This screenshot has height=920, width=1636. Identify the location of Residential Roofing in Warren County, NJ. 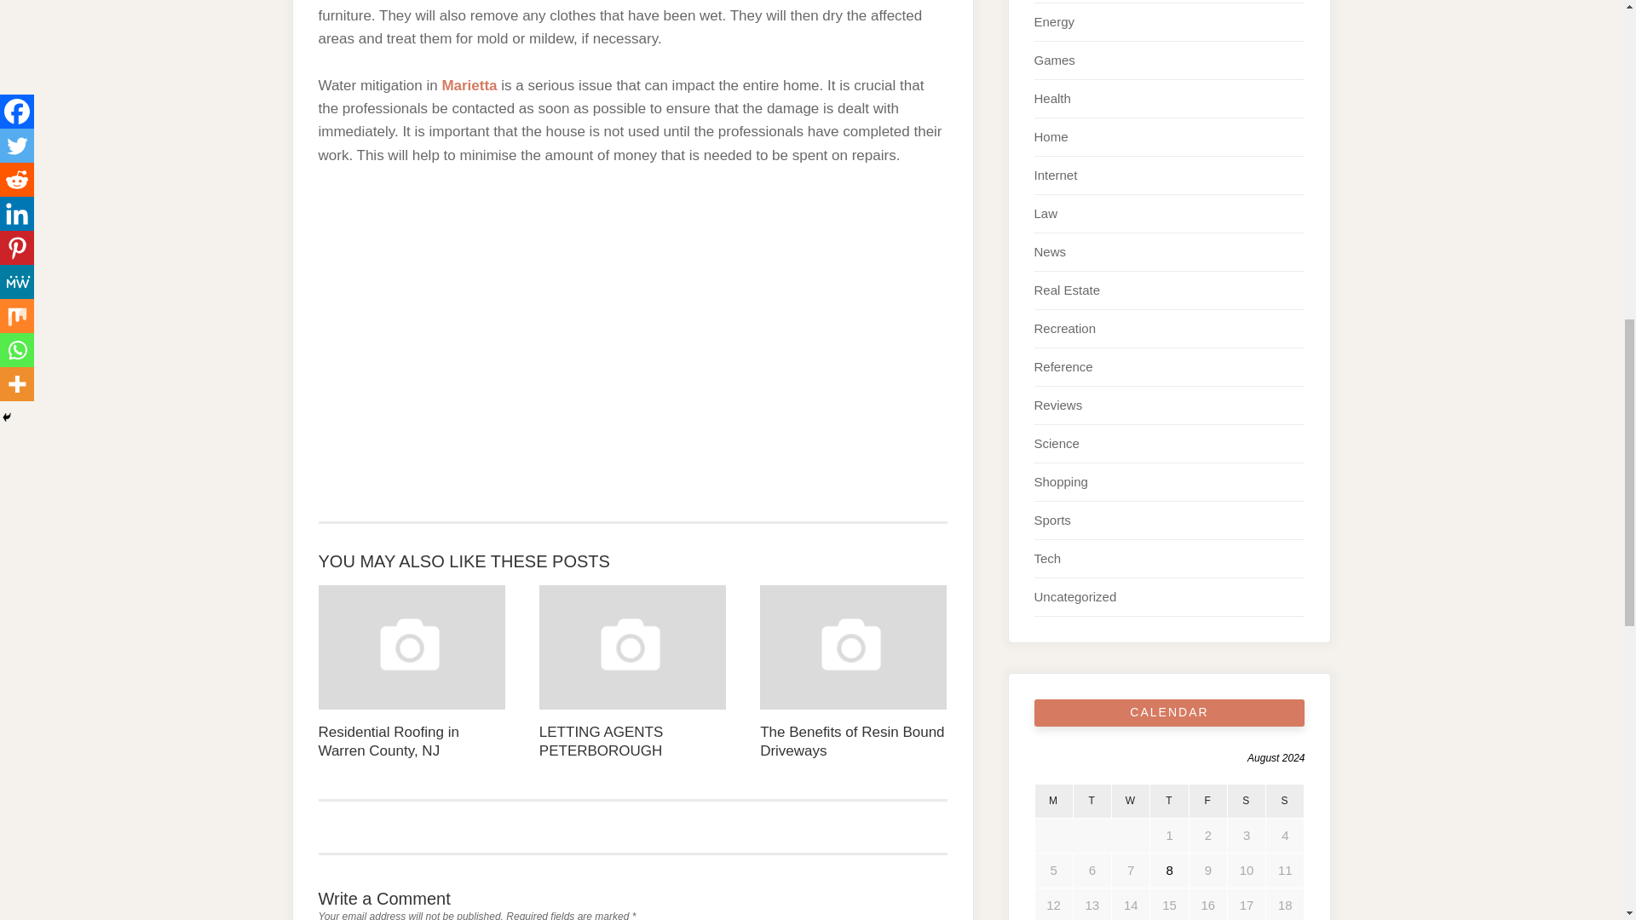
(412, 673).